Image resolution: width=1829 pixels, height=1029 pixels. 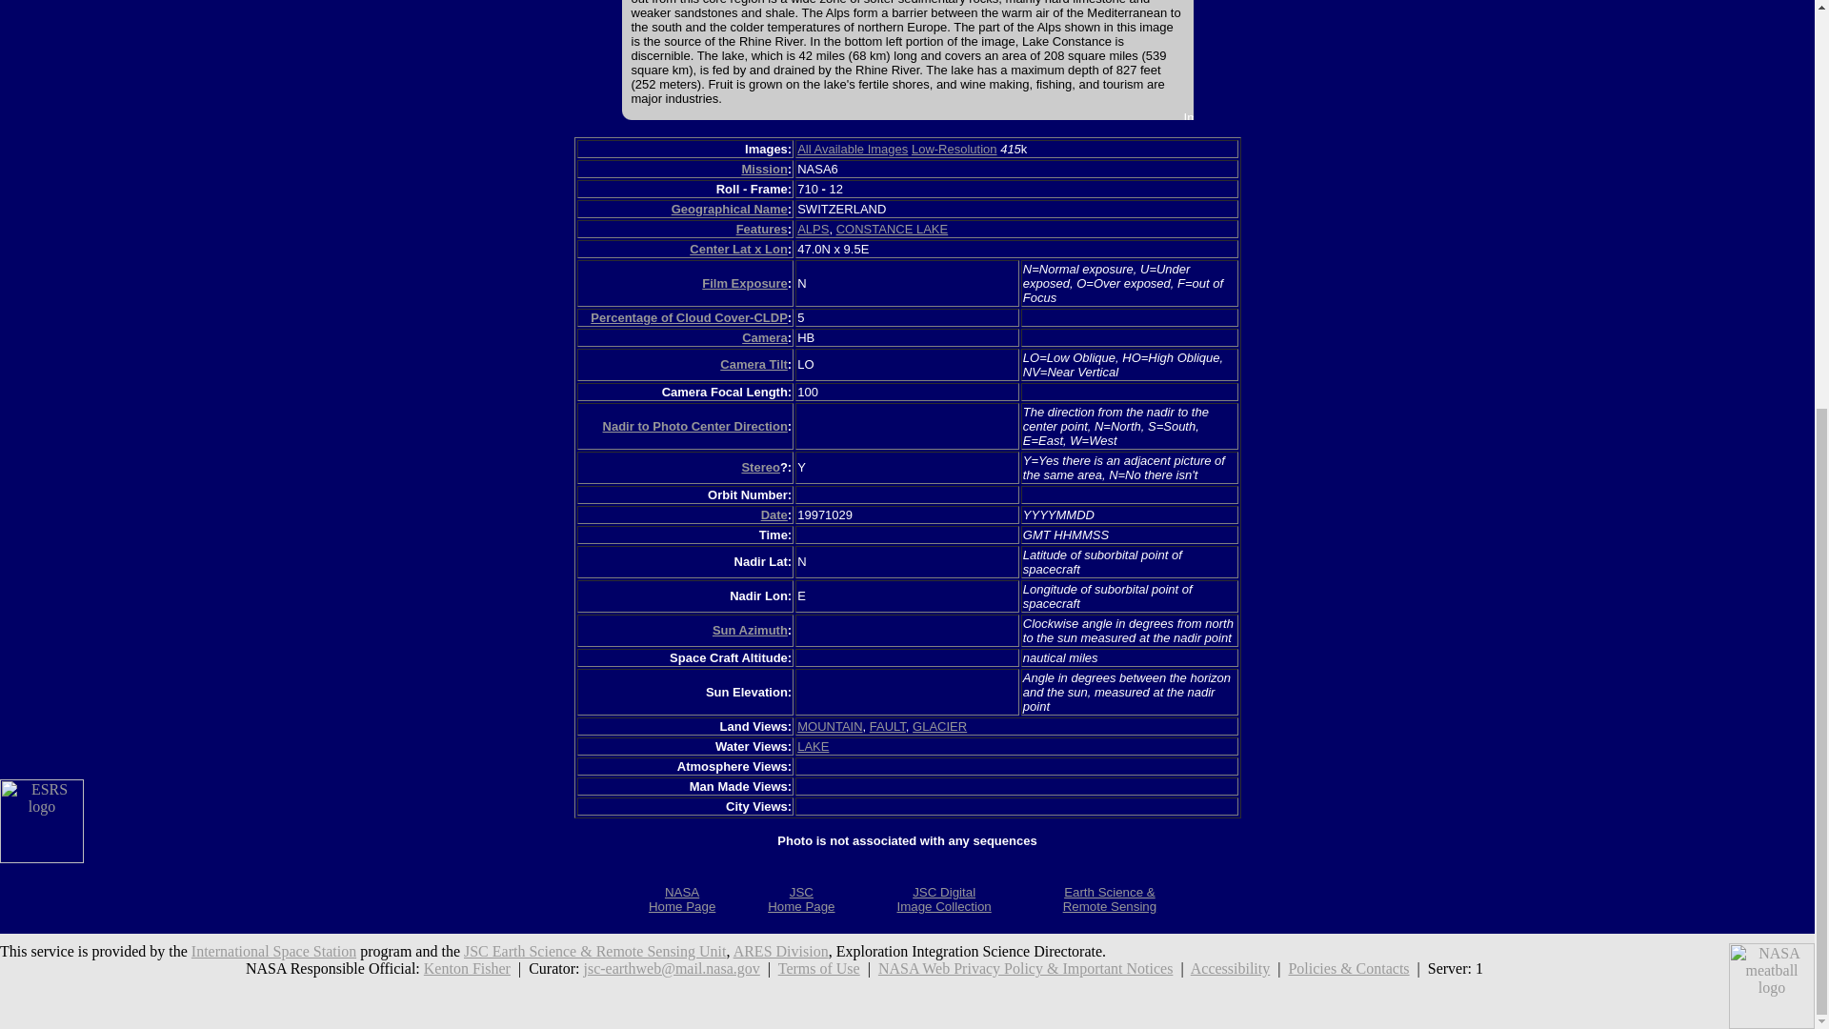 I want to click on Search for other records with "FAULT"., so click(x=888, y=726).